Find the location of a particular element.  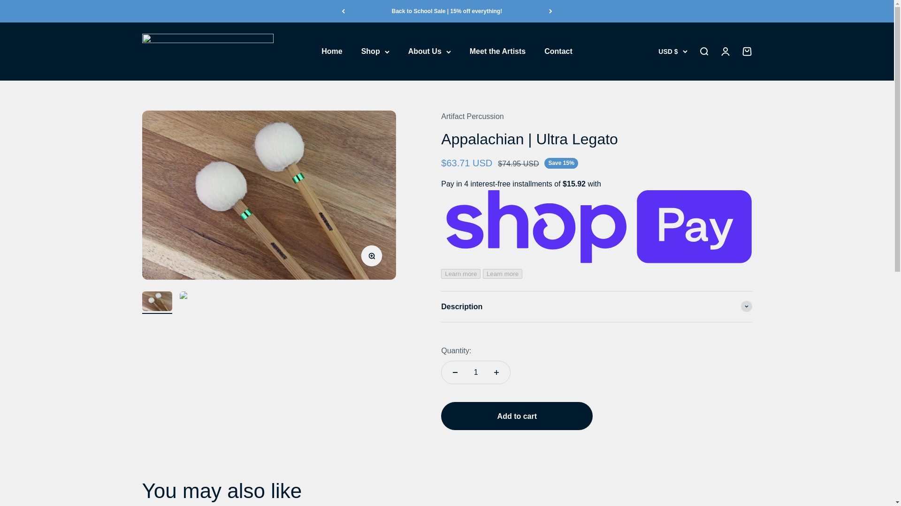

Contact is located at coordinates (558, 52).